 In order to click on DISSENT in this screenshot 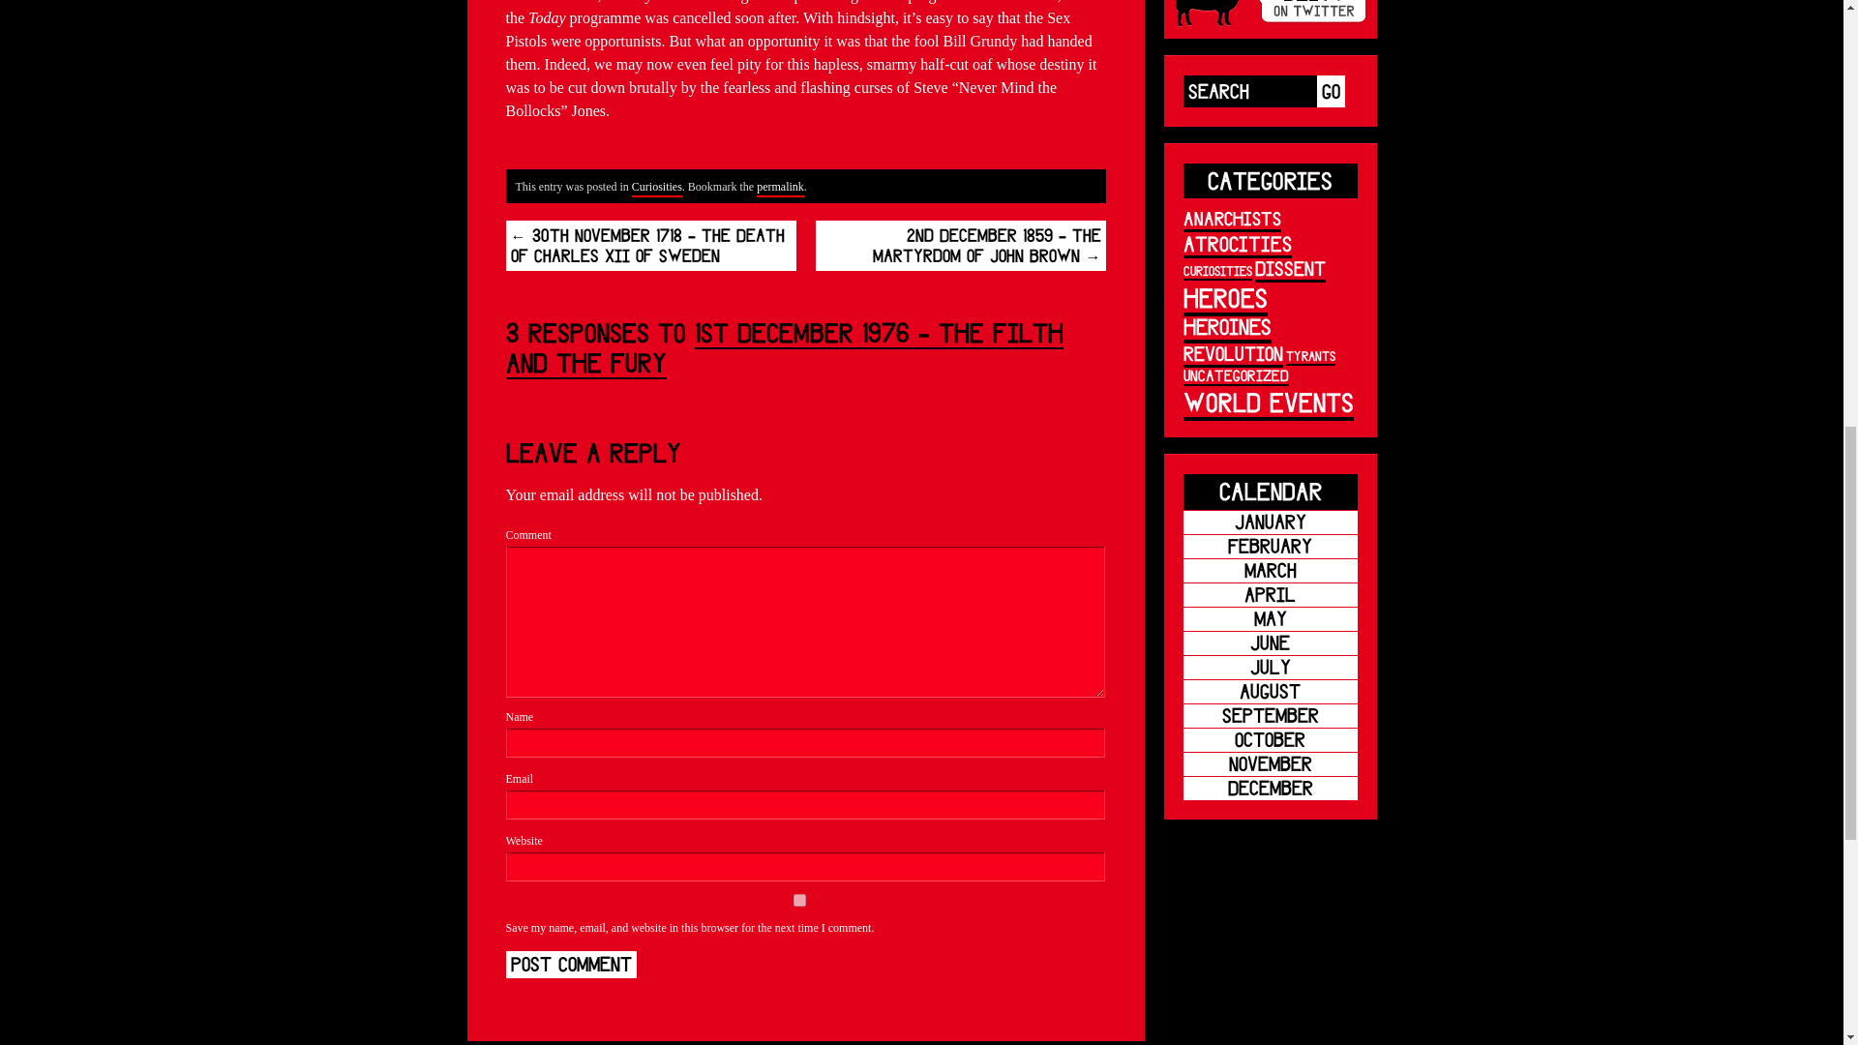, I will do `click(1289, 269)`.